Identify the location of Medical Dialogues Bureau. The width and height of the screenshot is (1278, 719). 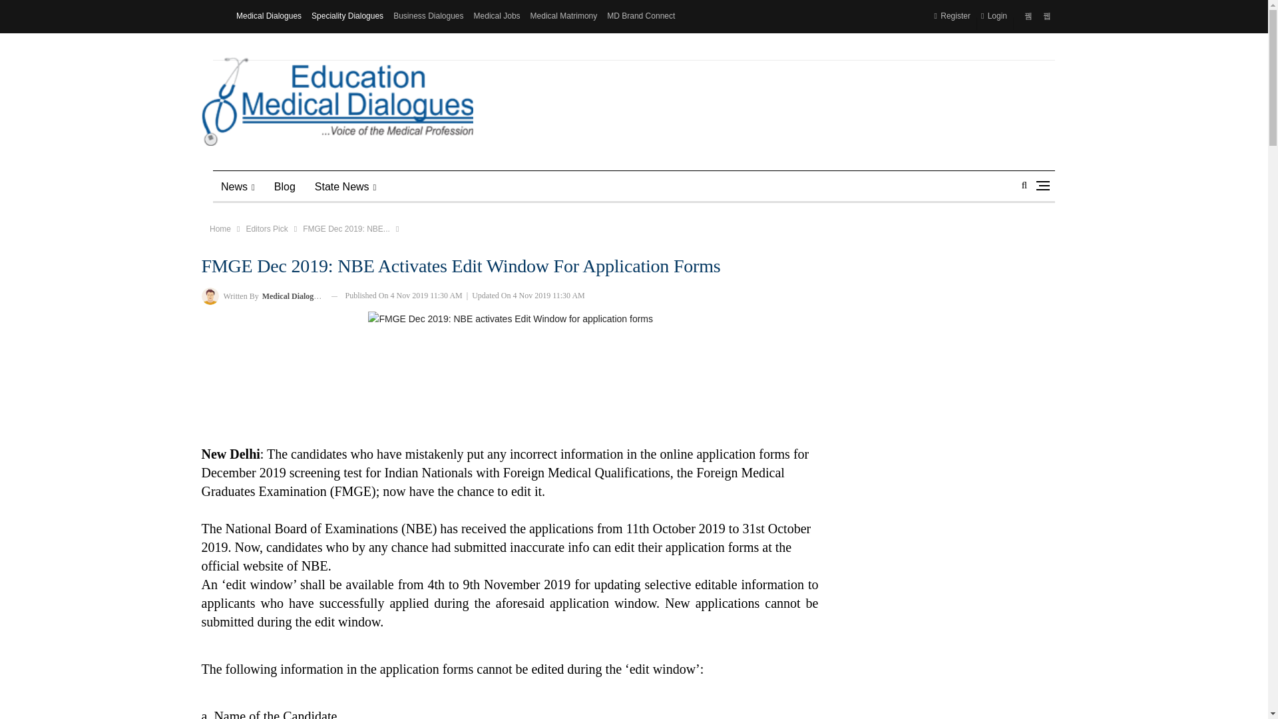
(209, 296).